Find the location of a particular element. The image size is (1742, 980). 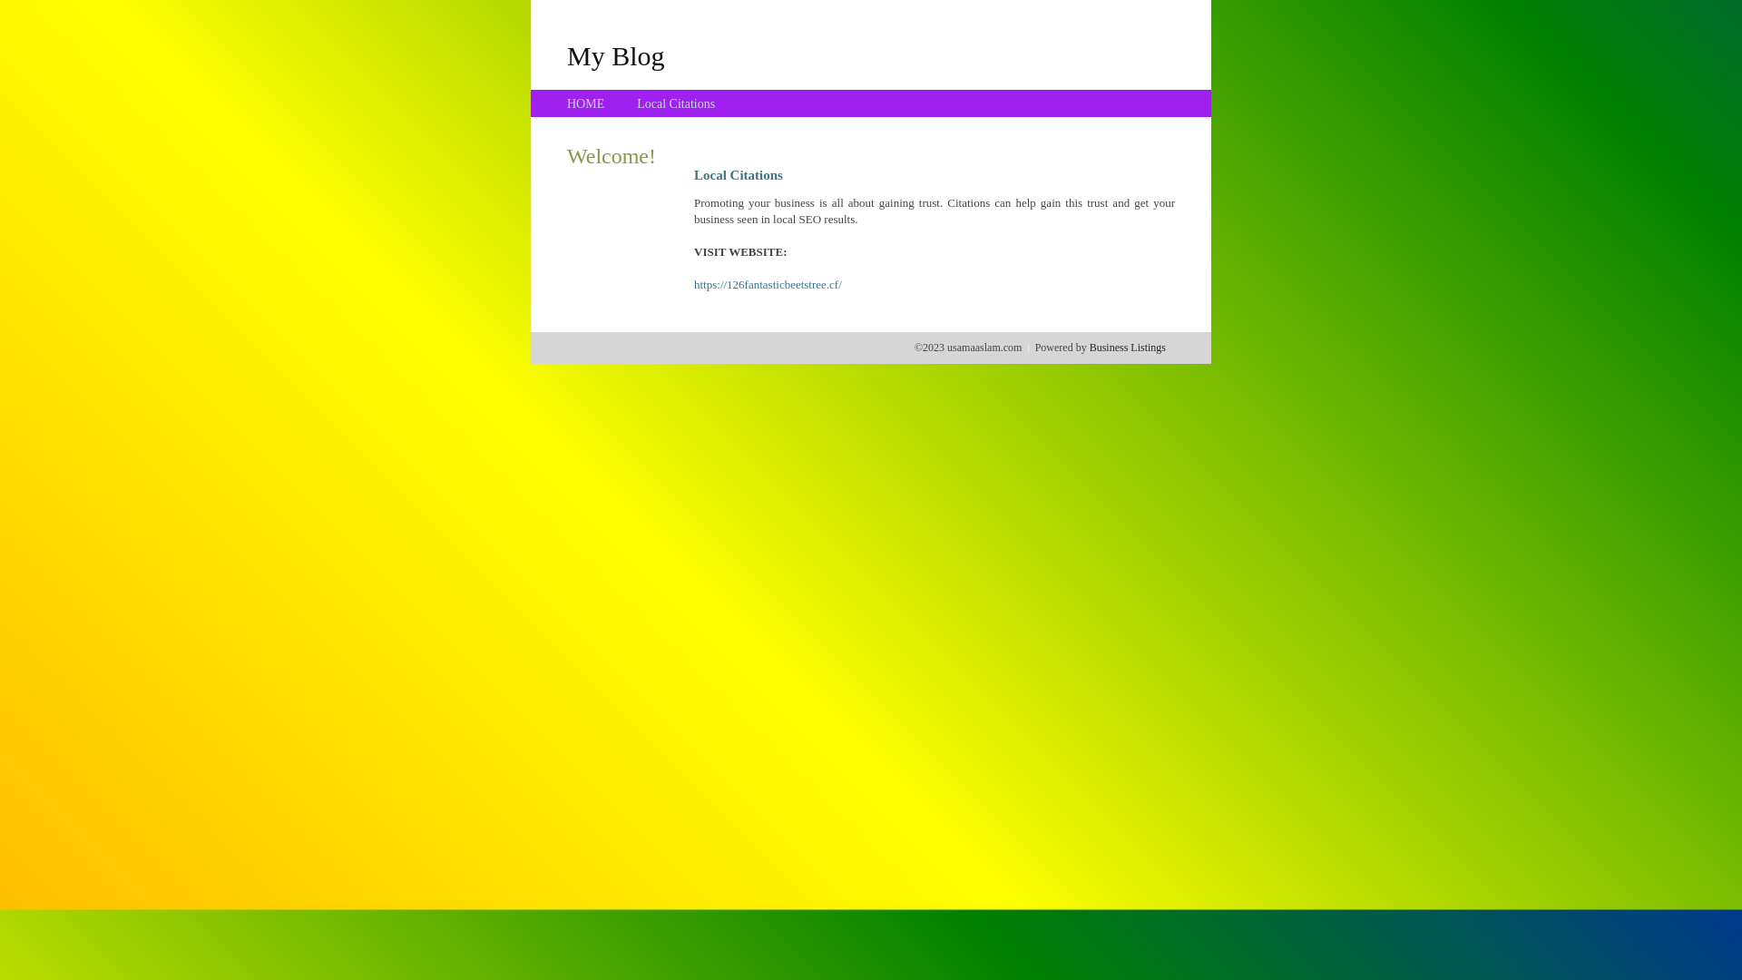

HOME is located at coordinates (586, 103).